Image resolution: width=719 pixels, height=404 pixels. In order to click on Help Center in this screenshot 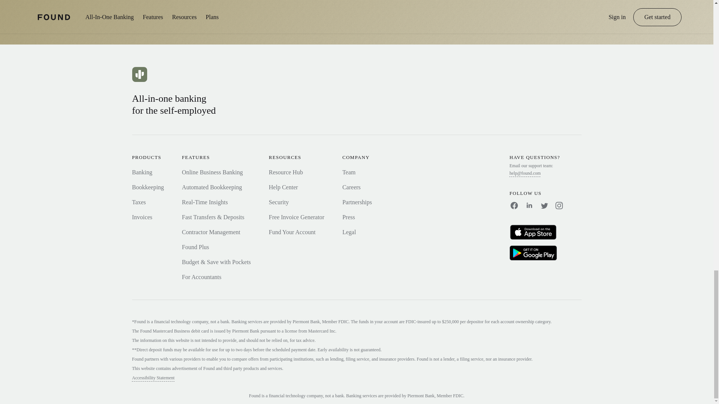, I will do `click(283, 187)`.